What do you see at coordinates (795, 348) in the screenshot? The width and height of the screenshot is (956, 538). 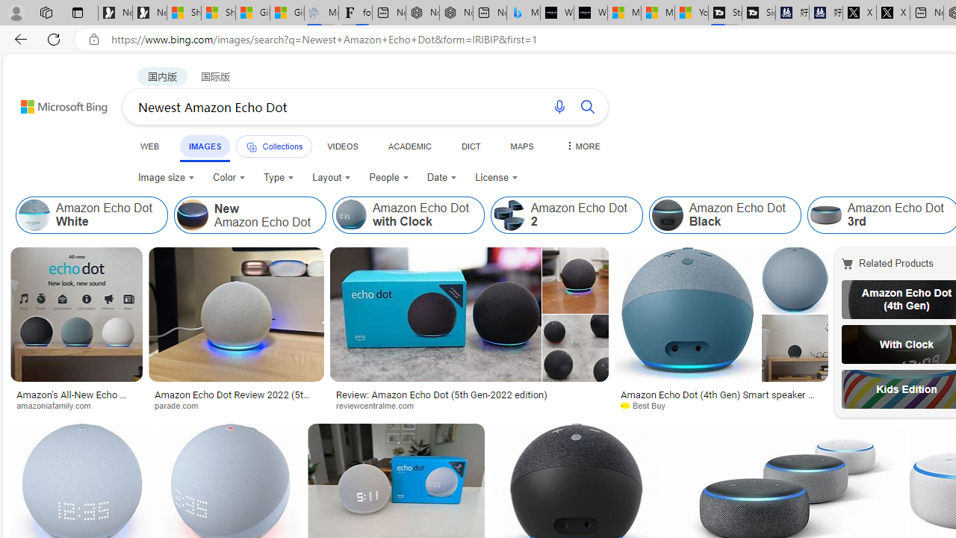 I see `Image result for Newest Amazon Echo Dot` at bounding box center [795, 348].